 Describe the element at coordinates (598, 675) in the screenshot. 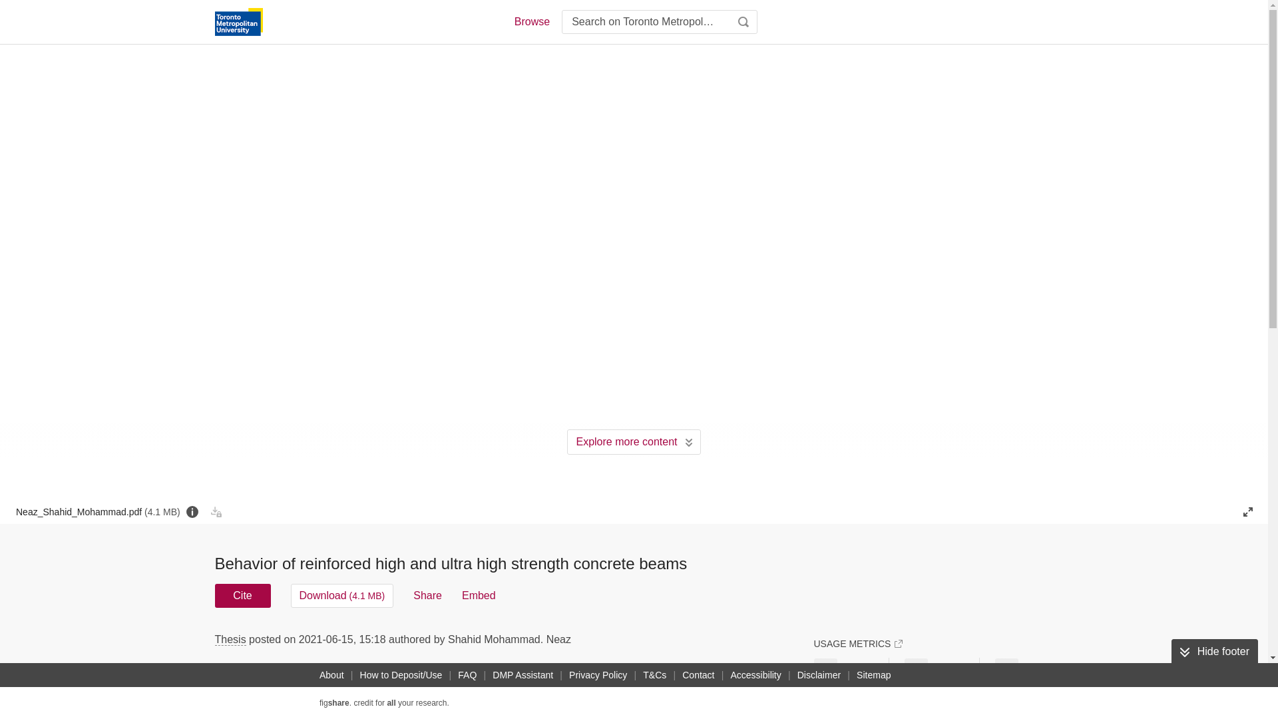

I see `Privacy Policy` at that location.